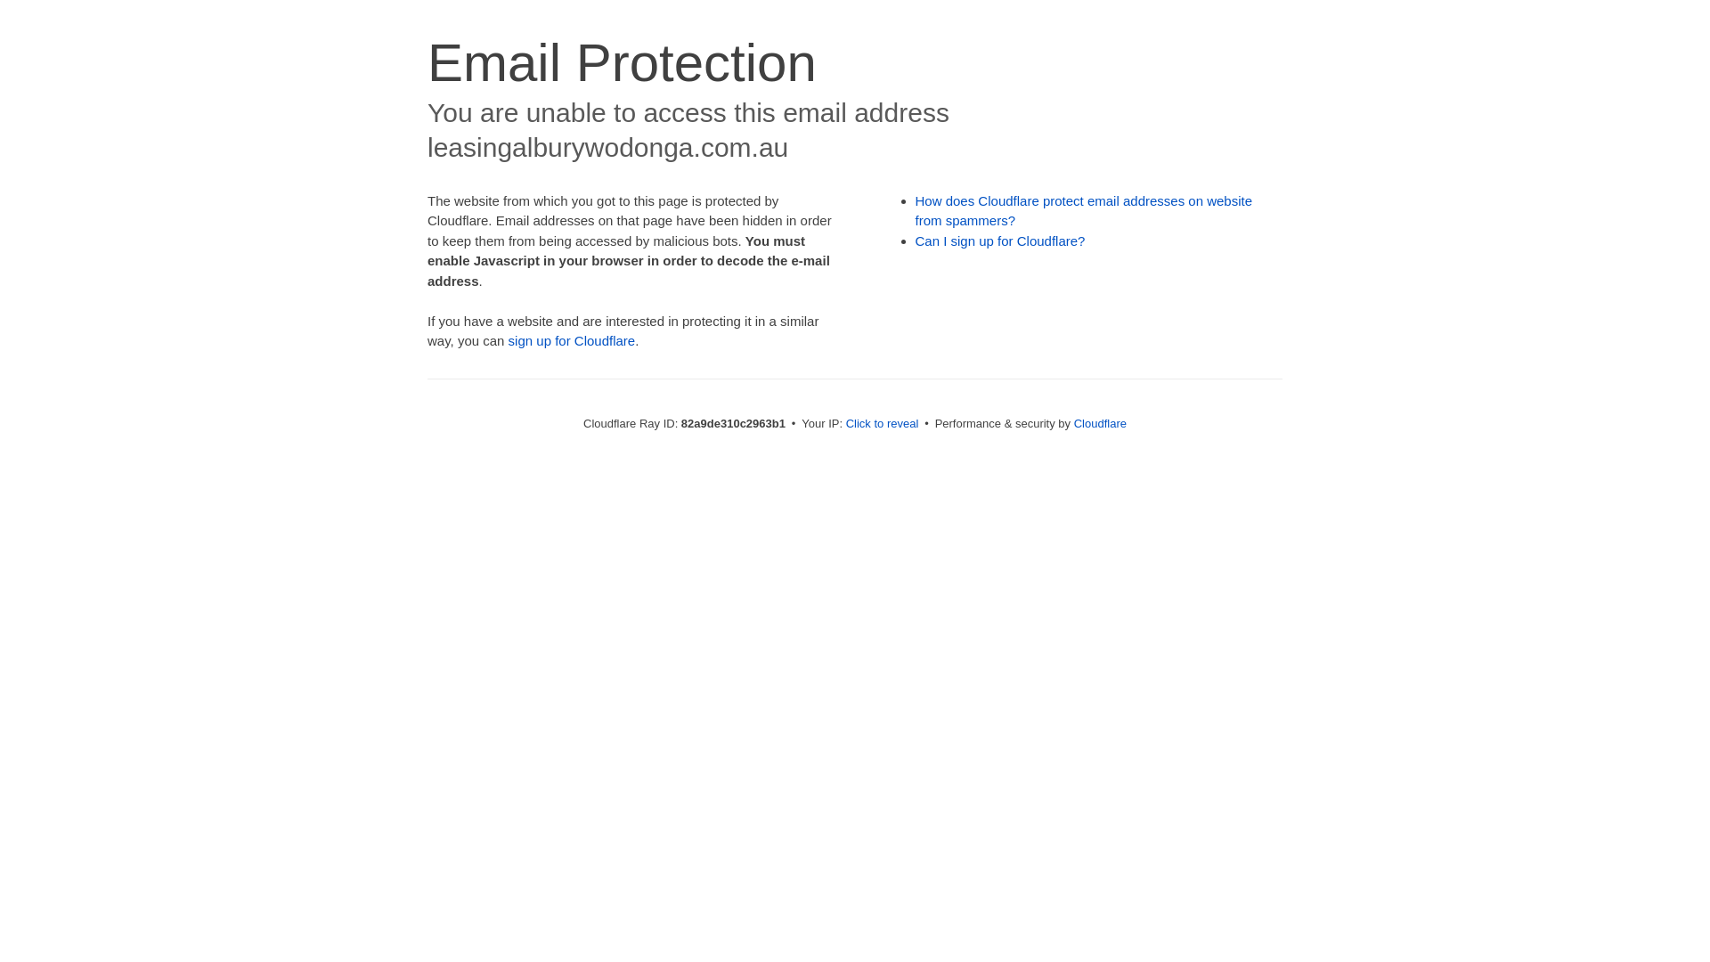 The height and width of the screenshot is (962, 1710). I want to click on Click to reveal, so click(883, 424).